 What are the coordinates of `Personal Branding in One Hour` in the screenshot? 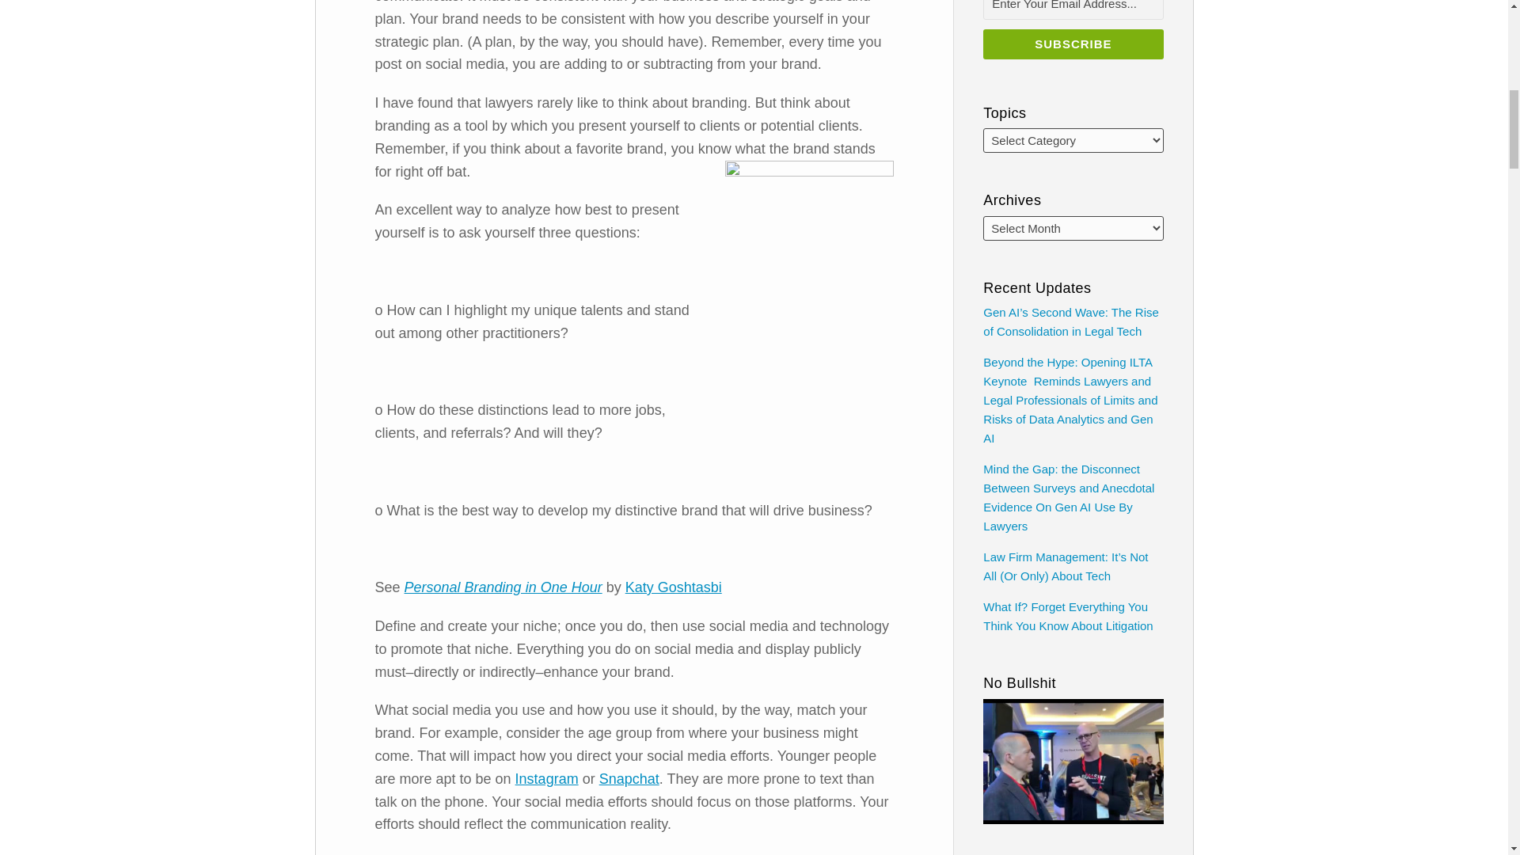 It's located at (503, 587).